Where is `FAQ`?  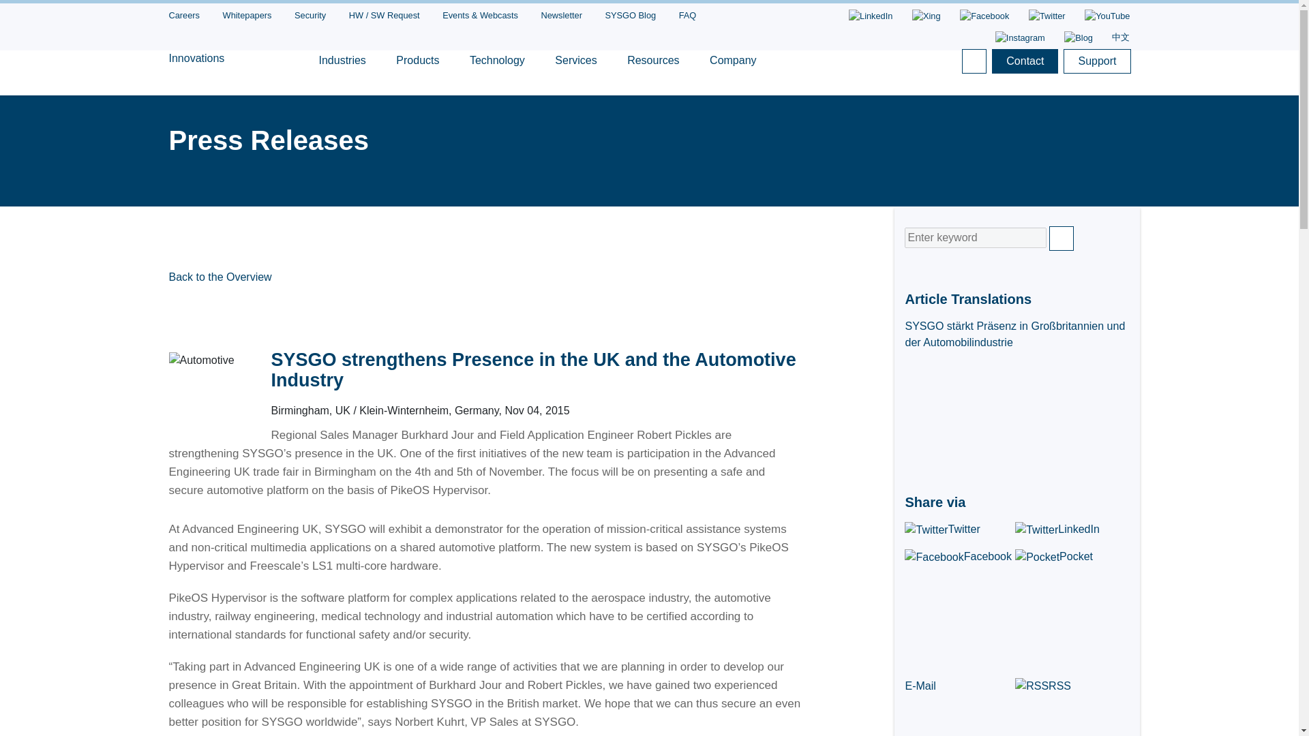
FAQ is located at coordinates (687, 14).